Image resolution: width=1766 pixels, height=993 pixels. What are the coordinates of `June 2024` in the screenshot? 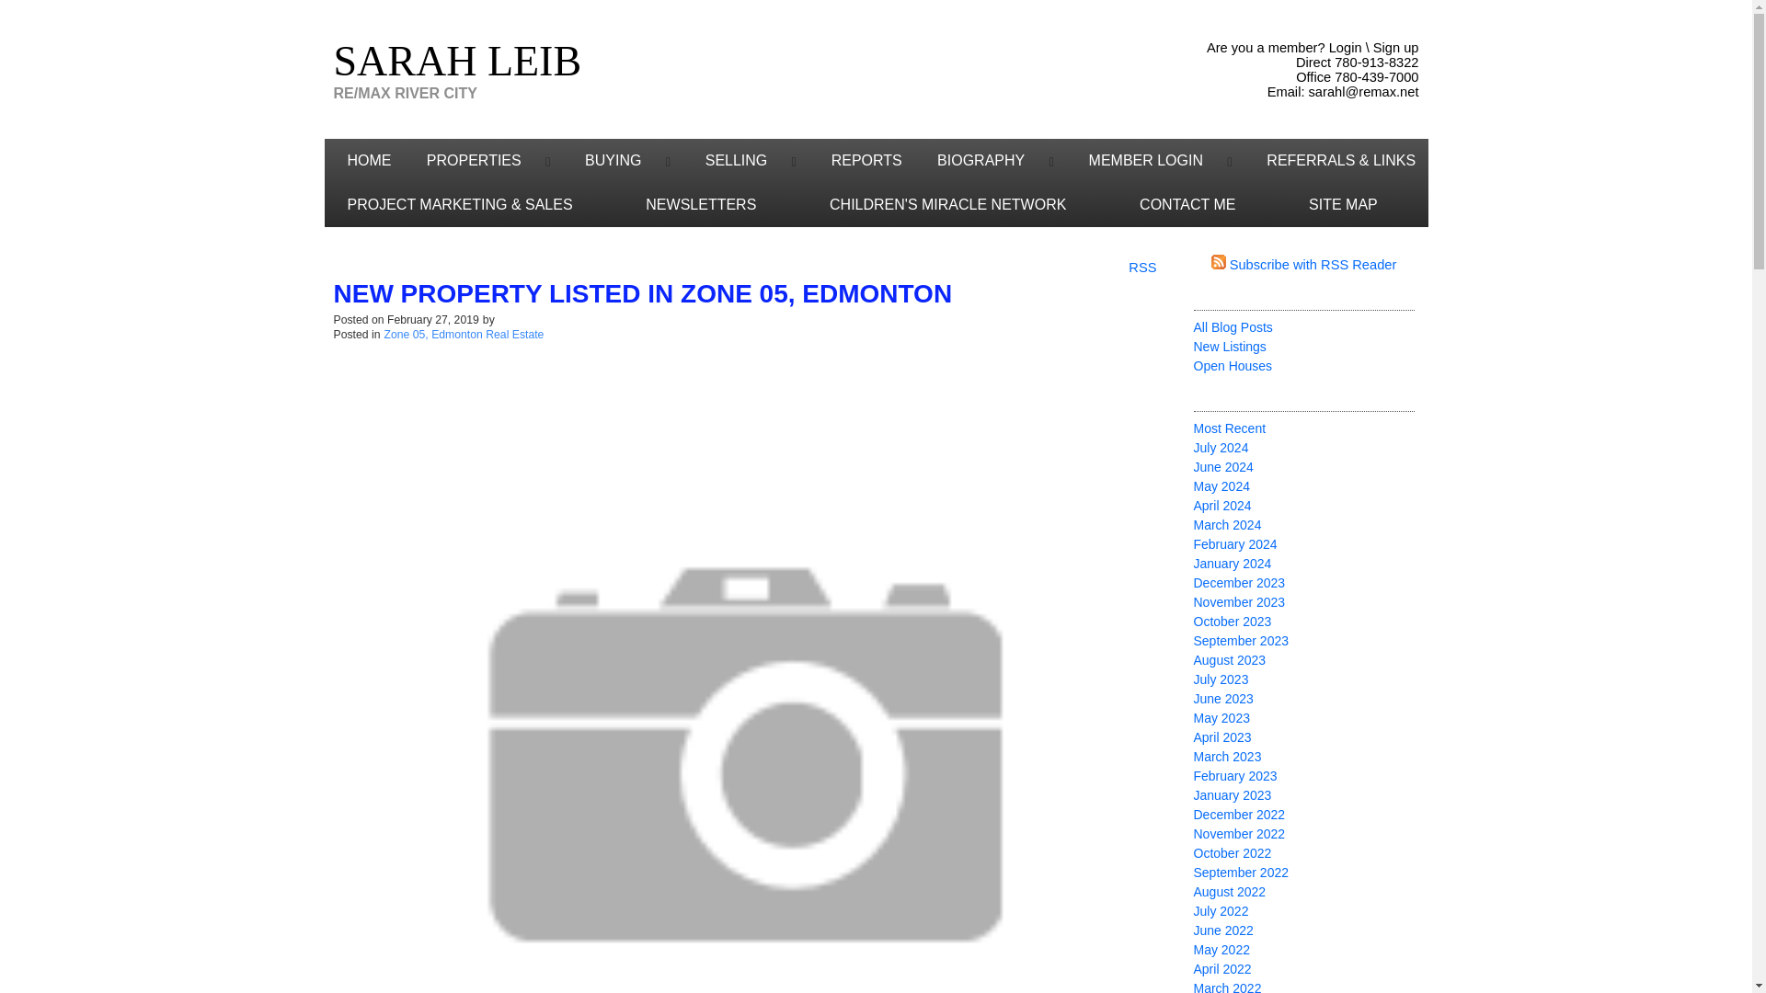 It's located at (1223, 467).